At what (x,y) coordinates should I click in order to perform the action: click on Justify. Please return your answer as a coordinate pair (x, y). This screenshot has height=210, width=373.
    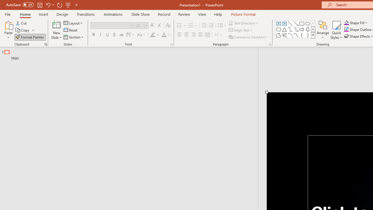
    Looking at the image, I should click on (200, 35).